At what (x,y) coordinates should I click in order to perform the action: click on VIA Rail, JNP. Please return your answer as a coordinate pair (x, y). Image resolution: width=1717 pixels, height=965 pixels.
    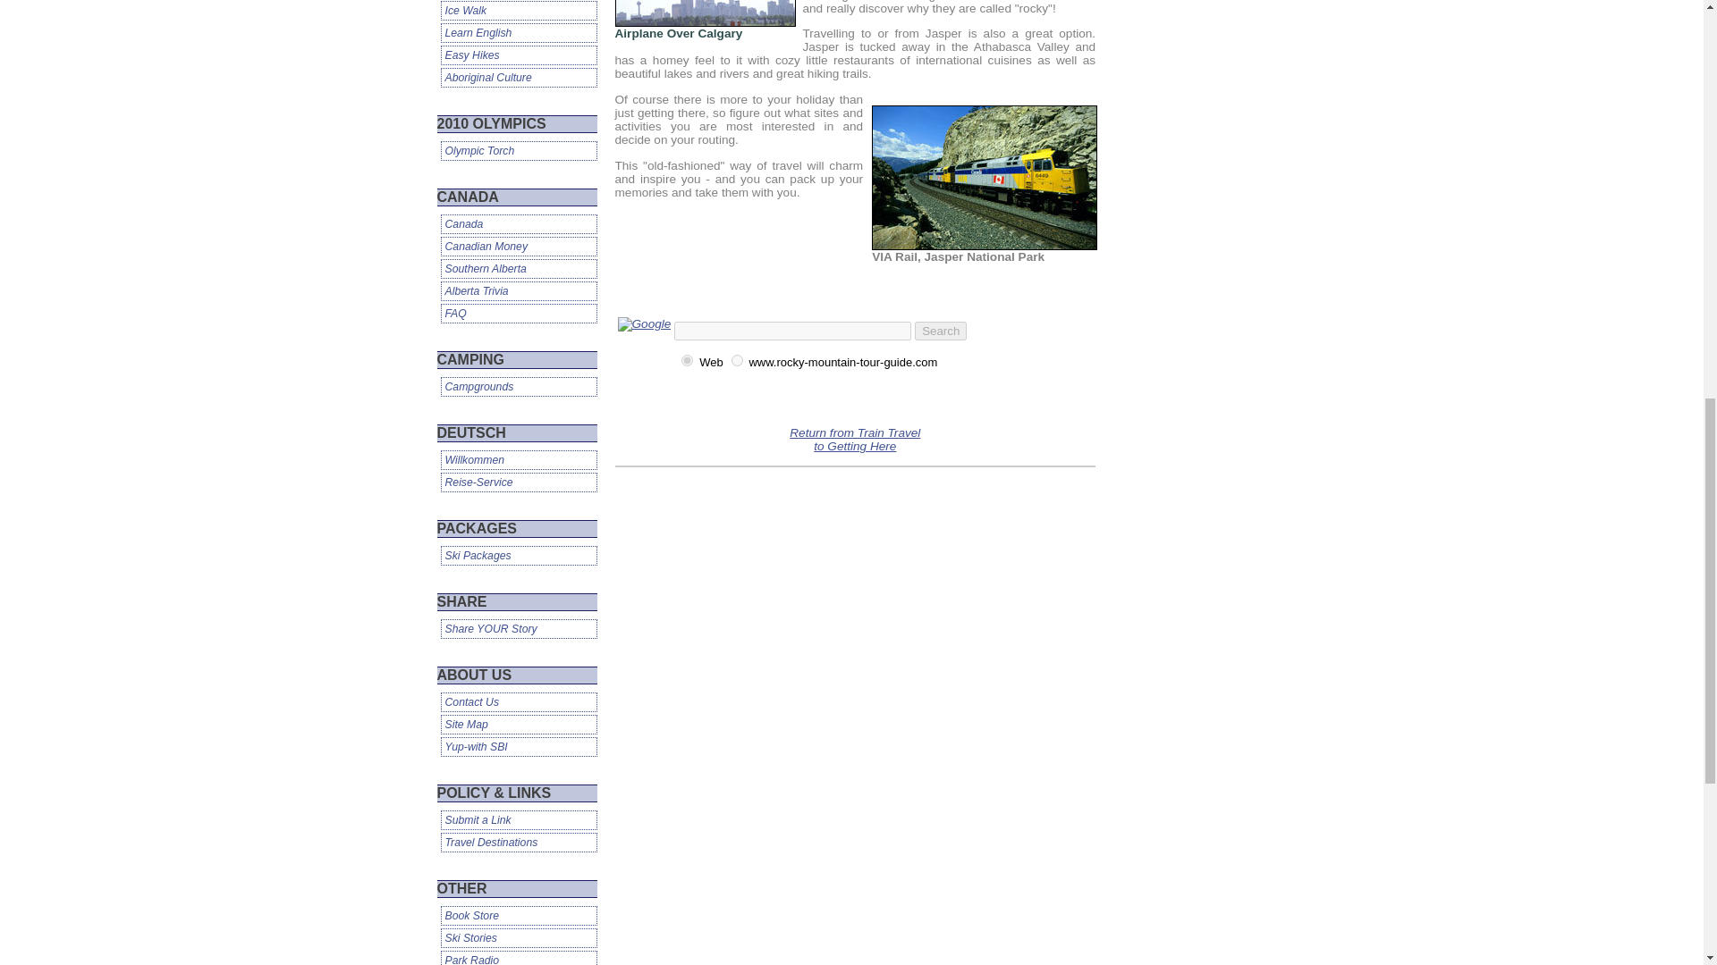
    Looking at the image, I should click on (984, 177).